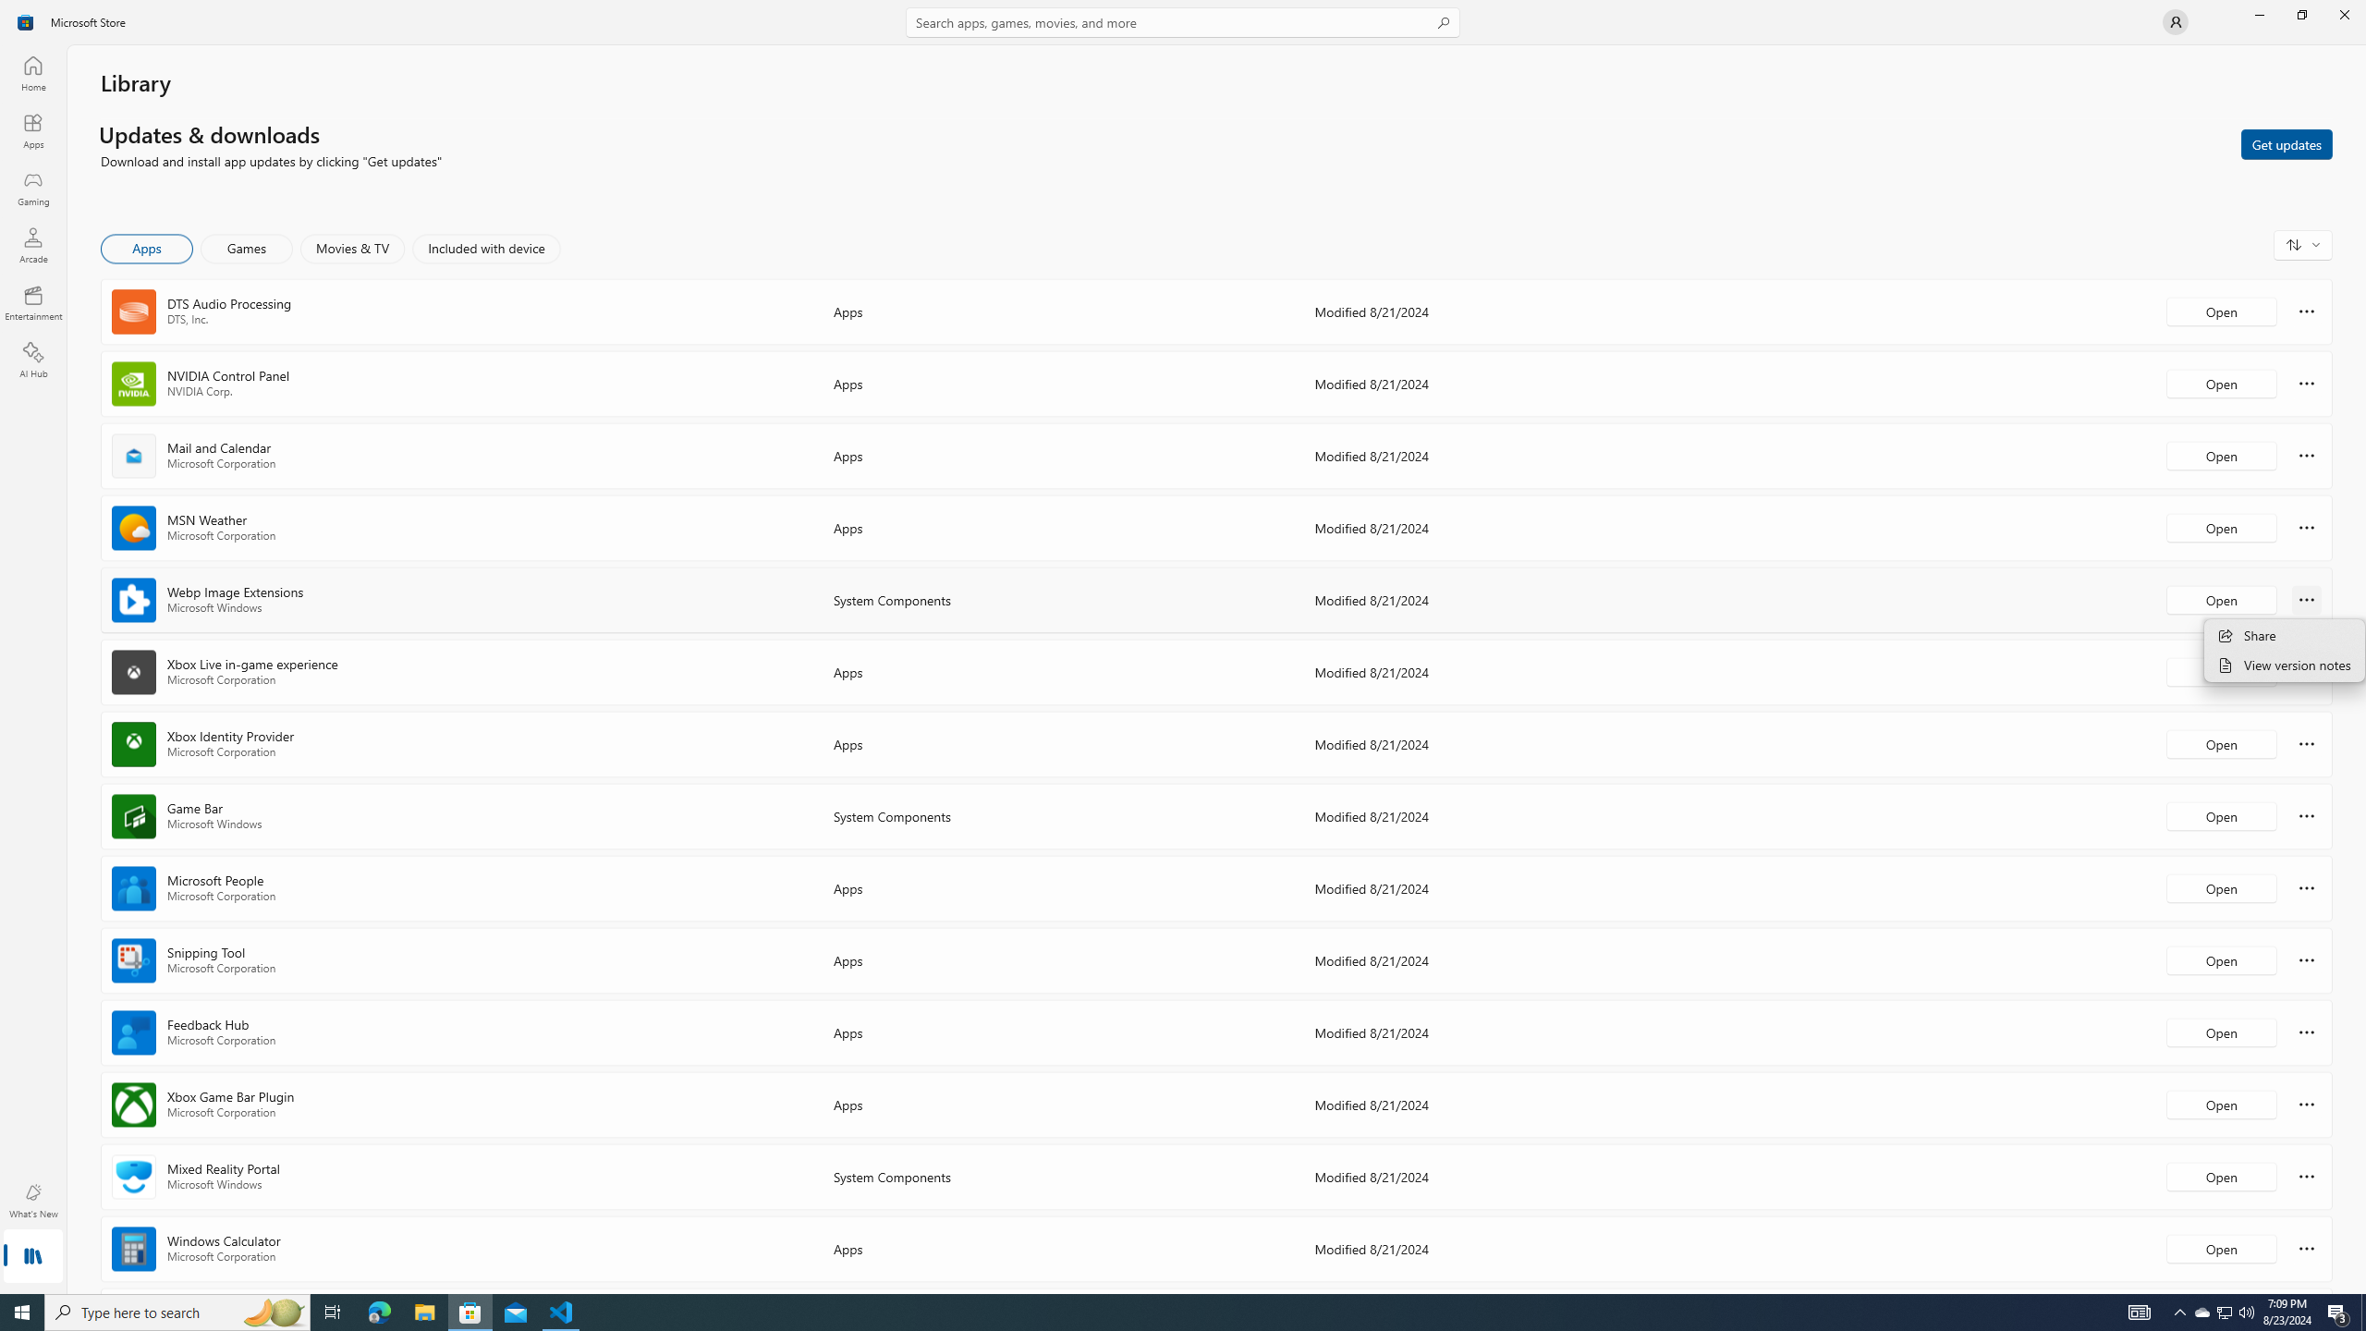  Describe the element at coordinates (33, 188) in the screenshot. I see `Gaming` at that location.